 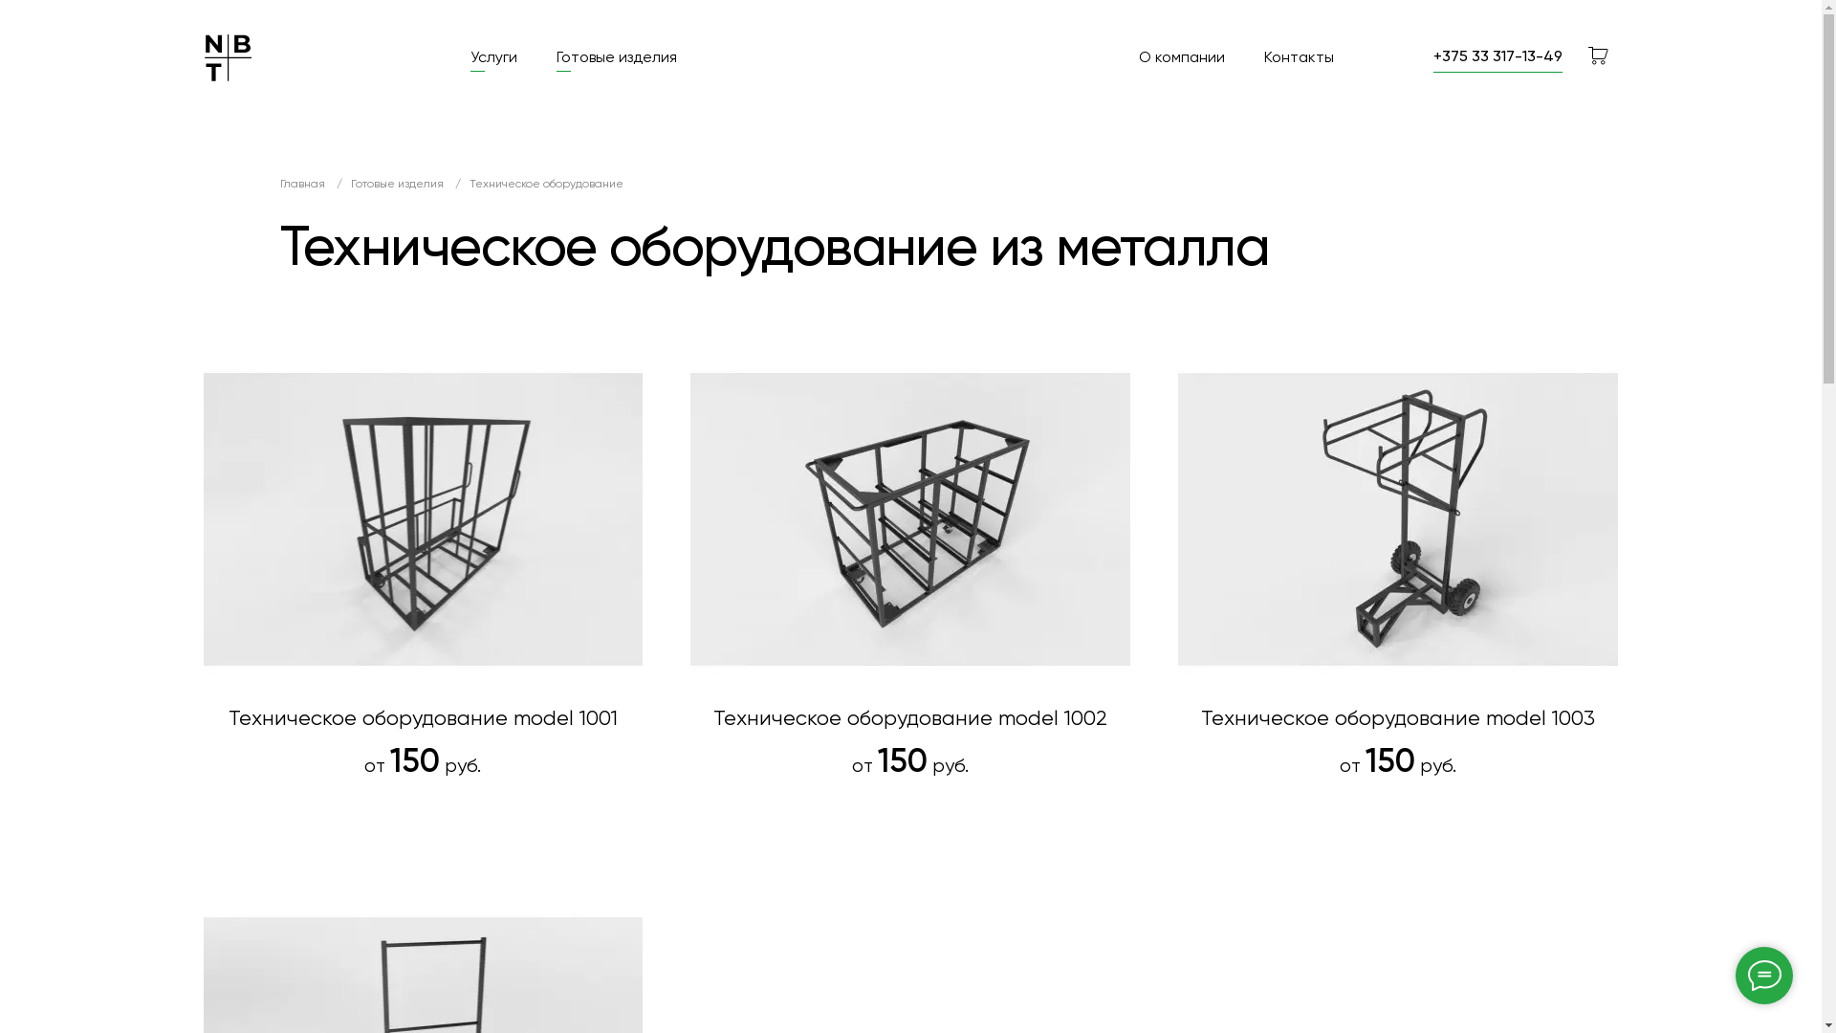 What do you see at coordinates (1497, 56) in the screenshot?
I see `+375 33 317-13-49` at bounding box center [1497, 56].